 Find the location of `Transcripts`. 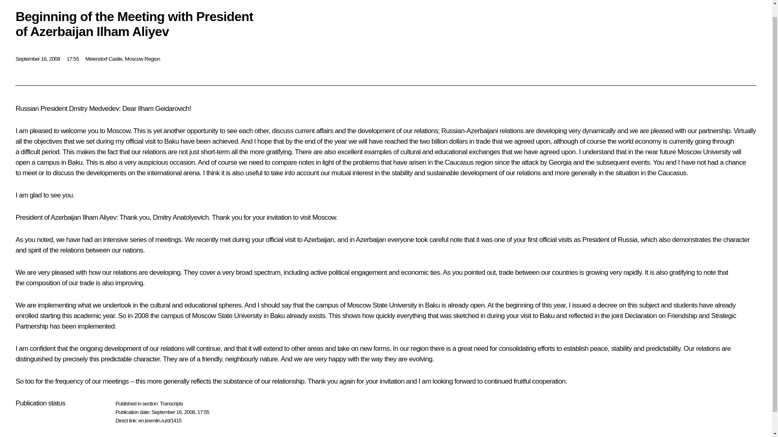

Transcripts is located at coordinates (171, 404).